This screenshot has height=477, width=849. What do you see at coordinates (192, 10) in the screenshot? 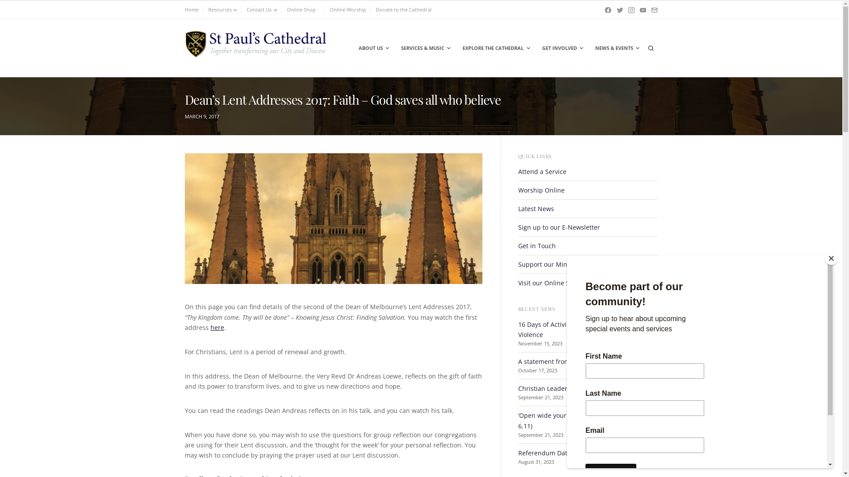
I see `Home` at bounding box center [192, 10].